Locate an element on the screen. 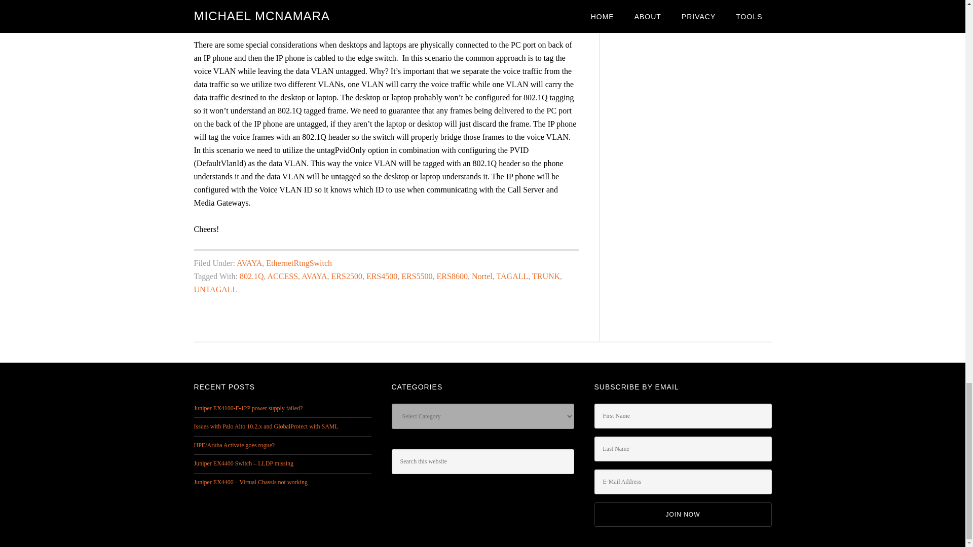 The width and height of the screenshot is (973, 547). ERS4500 is located at coordinates (382, 276).